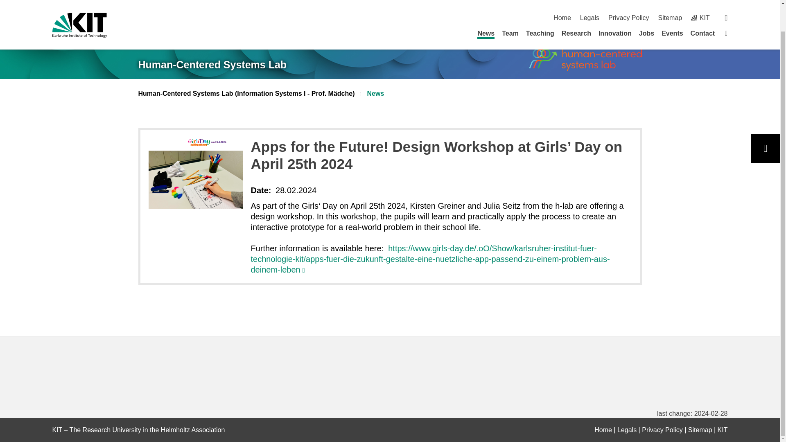 This screenshot has height=442, width=786. I want to click on startpage, so click(726, 5).